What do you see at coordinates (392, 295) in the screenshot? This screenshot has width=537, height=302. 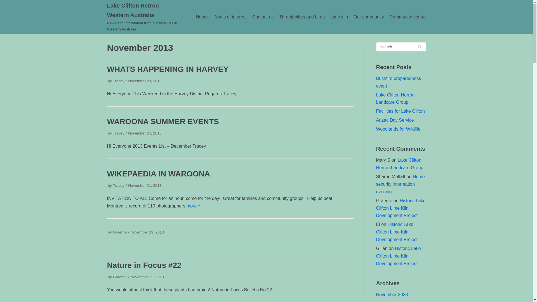 I see `November 2023` at bounding box center [392, 295].